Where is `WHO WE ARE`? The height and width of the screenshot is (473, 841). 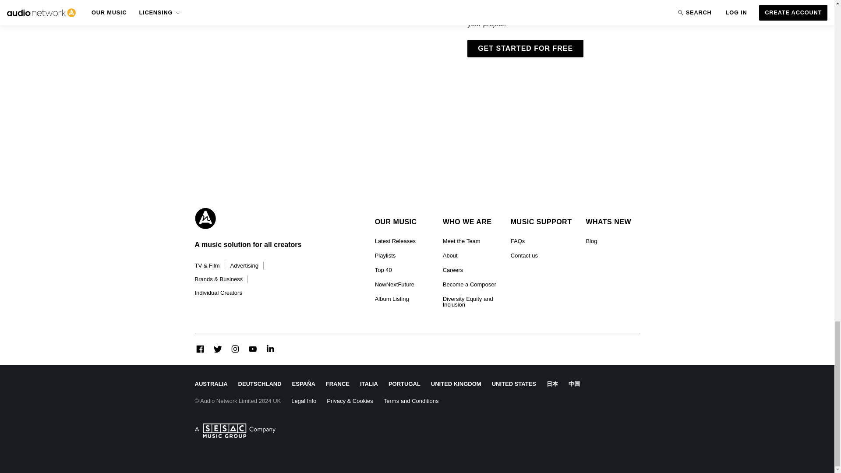
WHO WE ARE is located at coordinates (470, 222).